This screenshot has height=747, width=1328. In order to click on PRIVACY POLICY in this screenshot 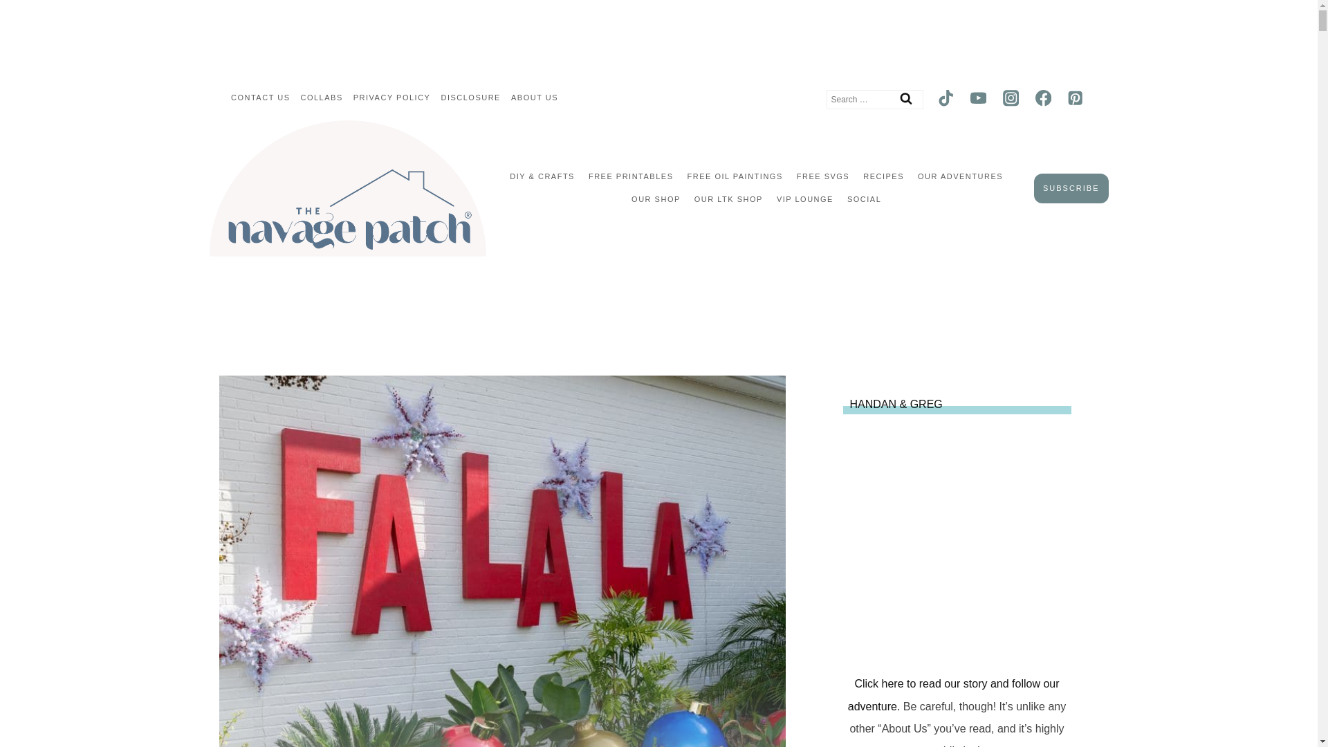, I will do `click(391, 98)`.